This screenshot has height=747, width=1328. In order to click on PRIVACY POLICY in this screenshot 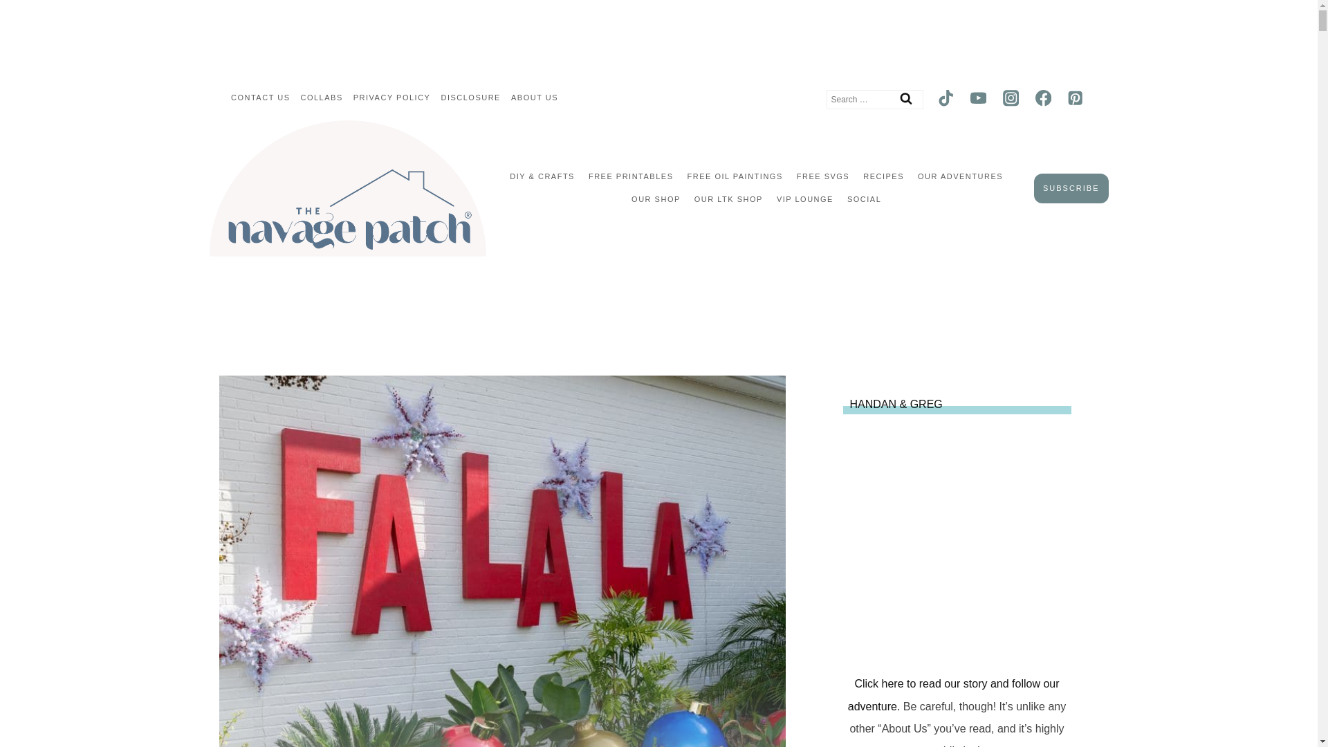, I will do `click(391, 98)`.